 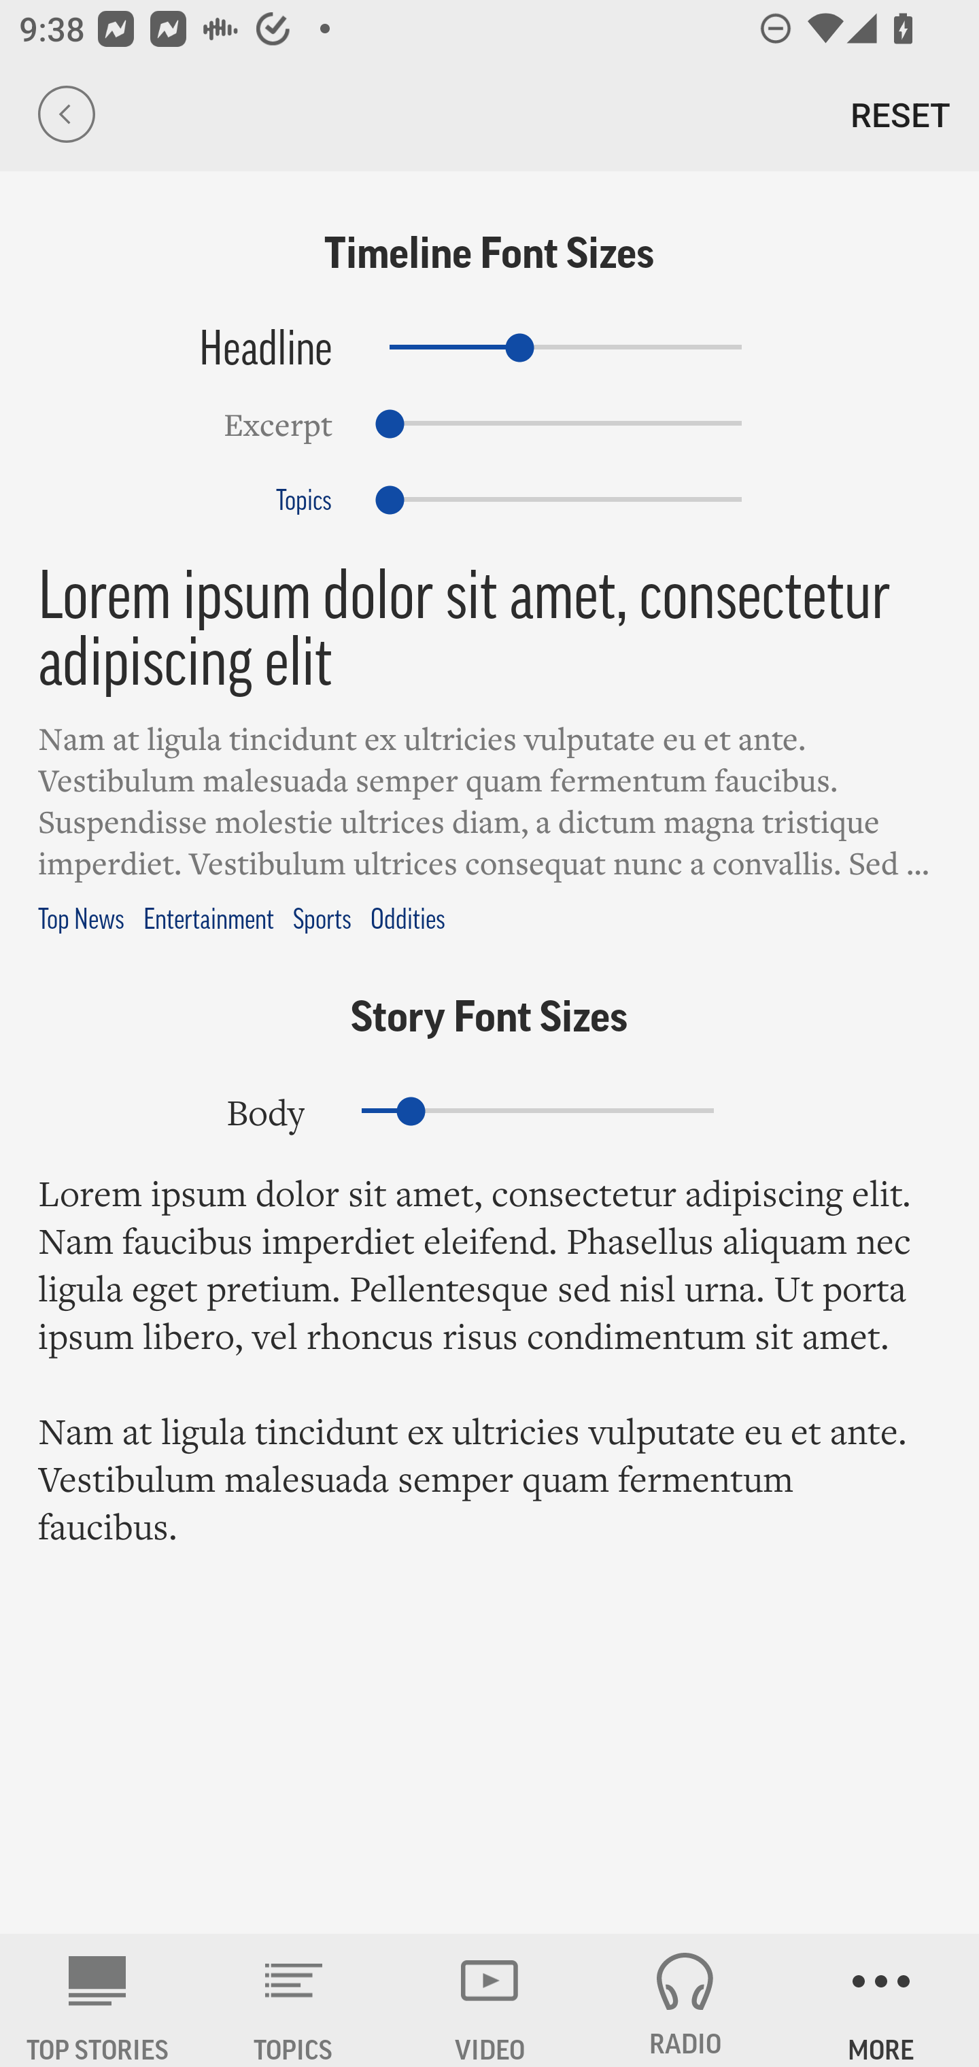 What do you see at coordinates (294, 2000) in the screenshot?
I see `TOPICS` at bounding box center [294, 2000].